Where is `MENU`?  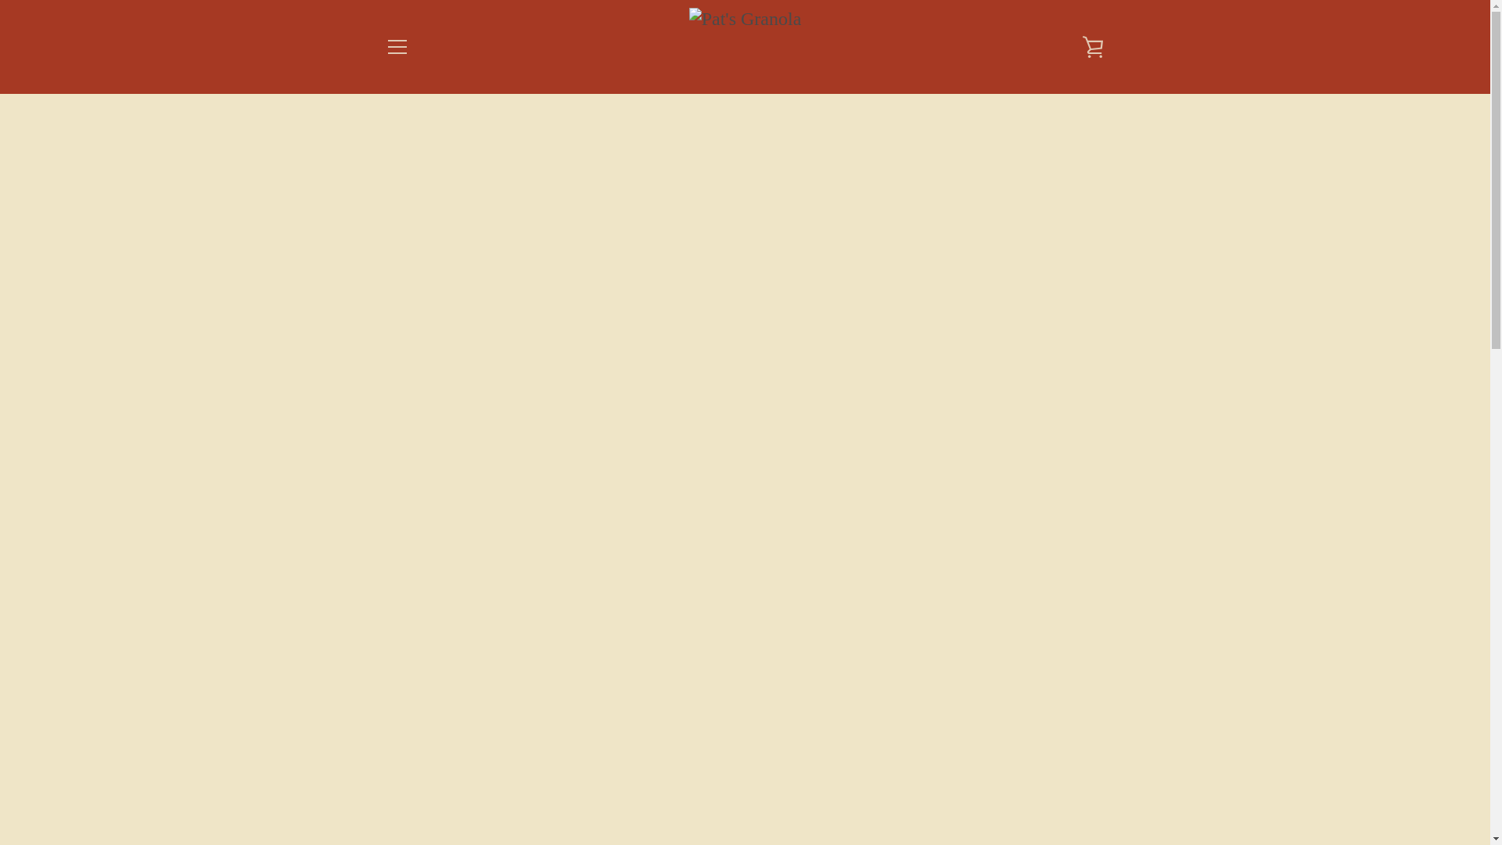
MENU is located at coordinates (396, 47).